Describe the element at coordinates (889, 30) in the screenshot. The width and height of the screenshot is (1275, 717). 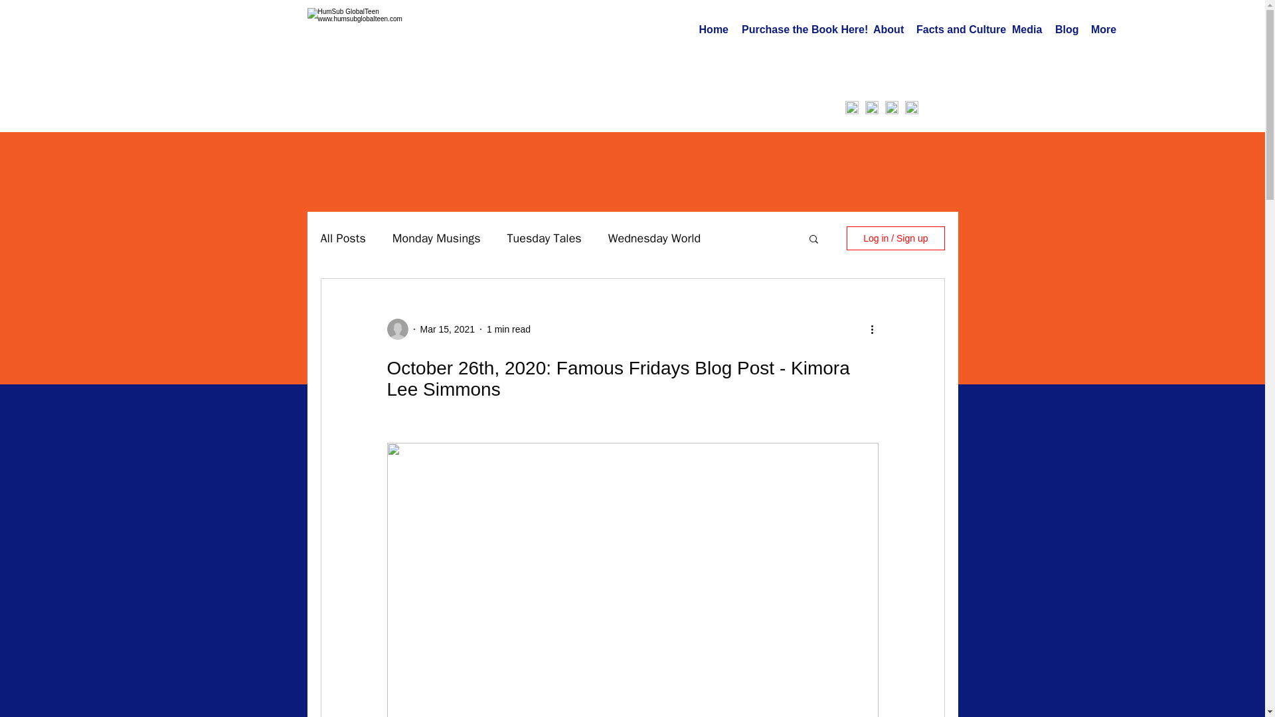
I see `About` at that location.